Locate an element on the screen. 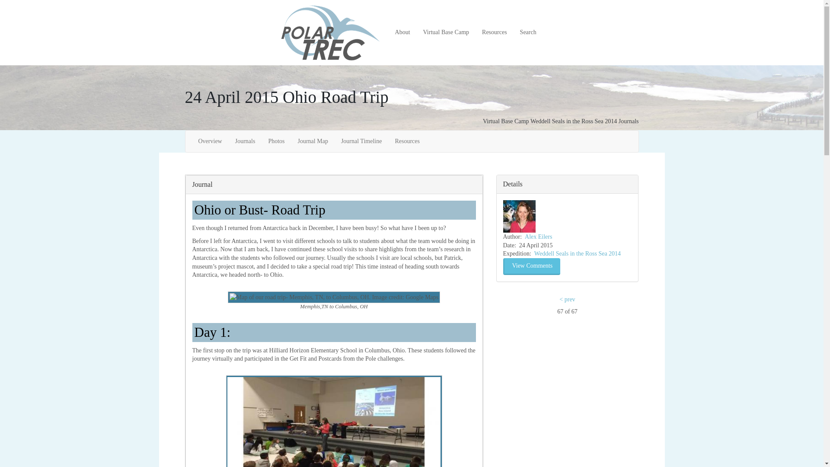 The image size is (830, 467). View user profile. is located at coordinates (538, 237).